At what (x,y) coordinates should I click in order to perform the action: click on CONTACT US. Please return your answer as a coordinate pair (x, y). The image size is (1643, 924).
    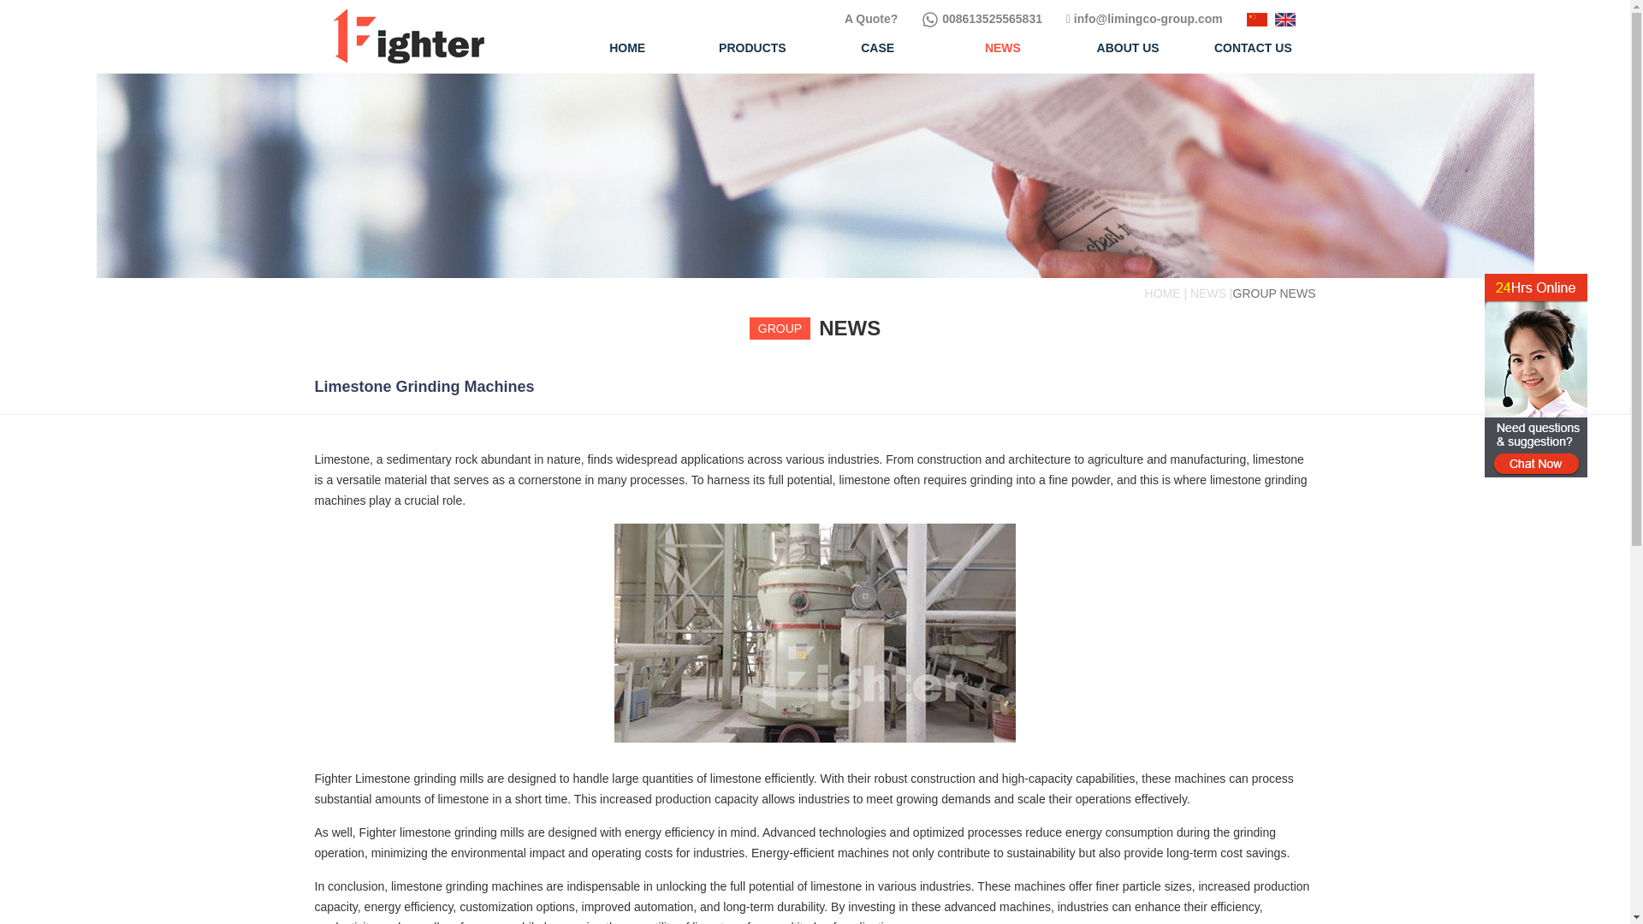
    Looking at the image, I should click on (1253, 44).